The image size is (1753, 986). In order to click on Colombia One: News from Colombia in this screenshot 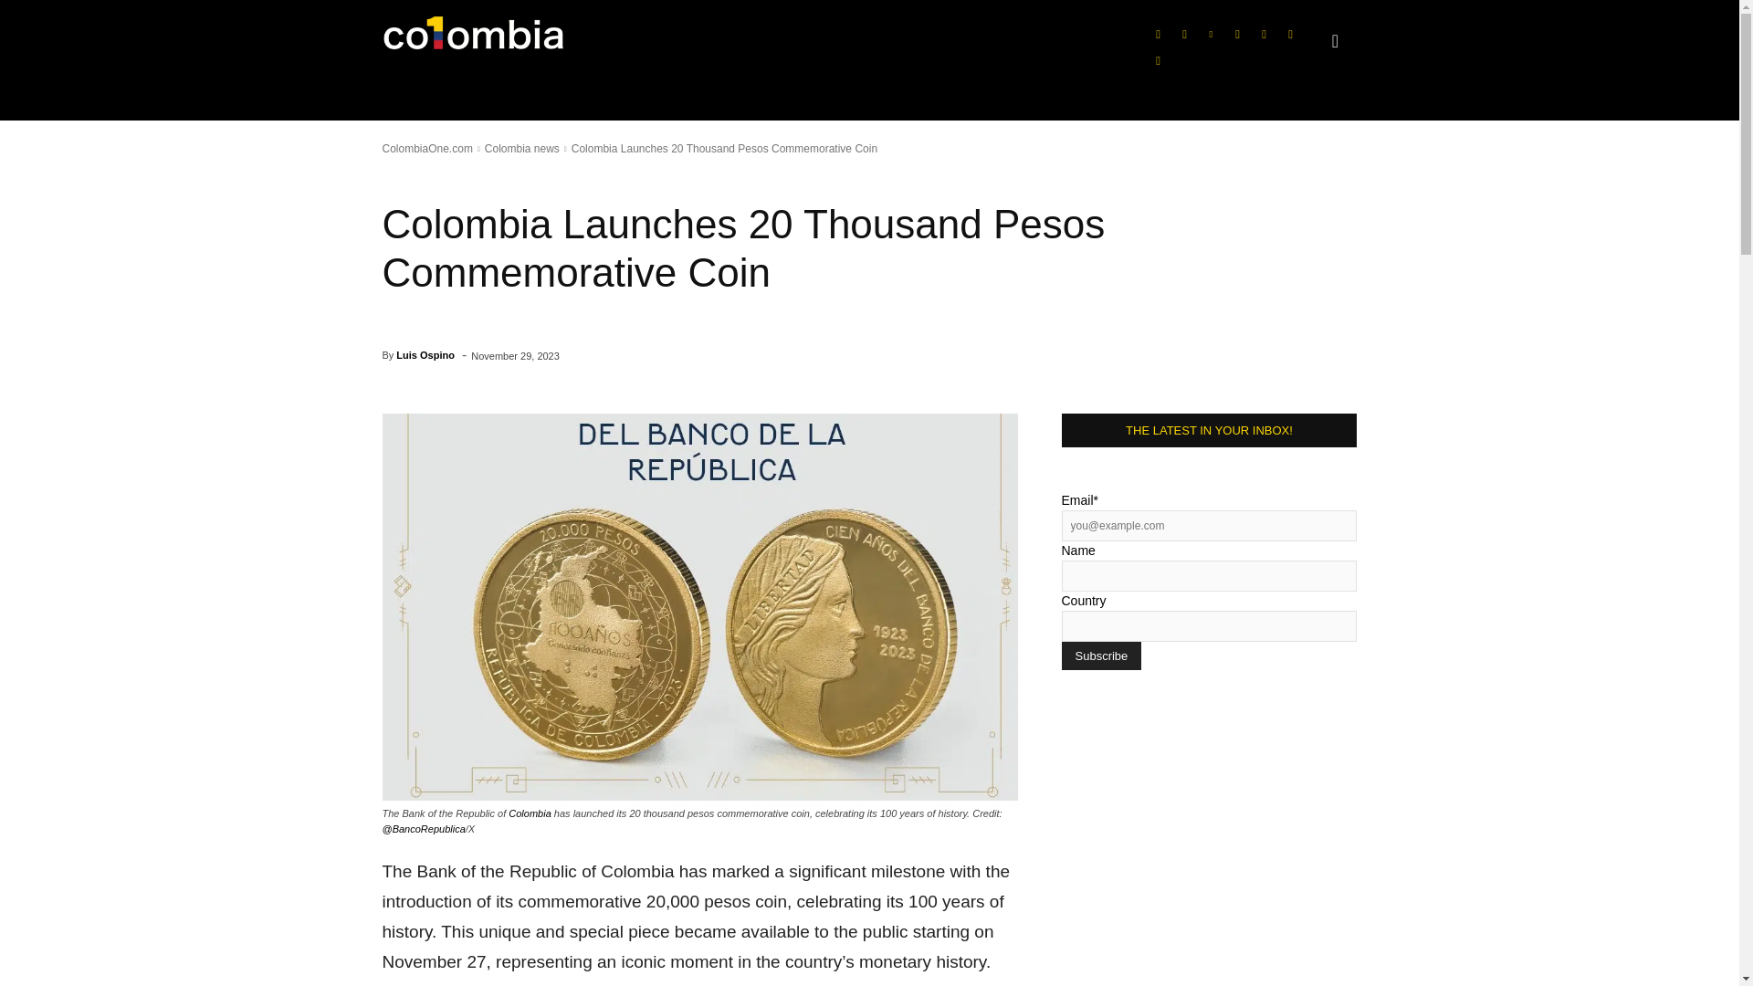, I will do `click(473, 38)`.